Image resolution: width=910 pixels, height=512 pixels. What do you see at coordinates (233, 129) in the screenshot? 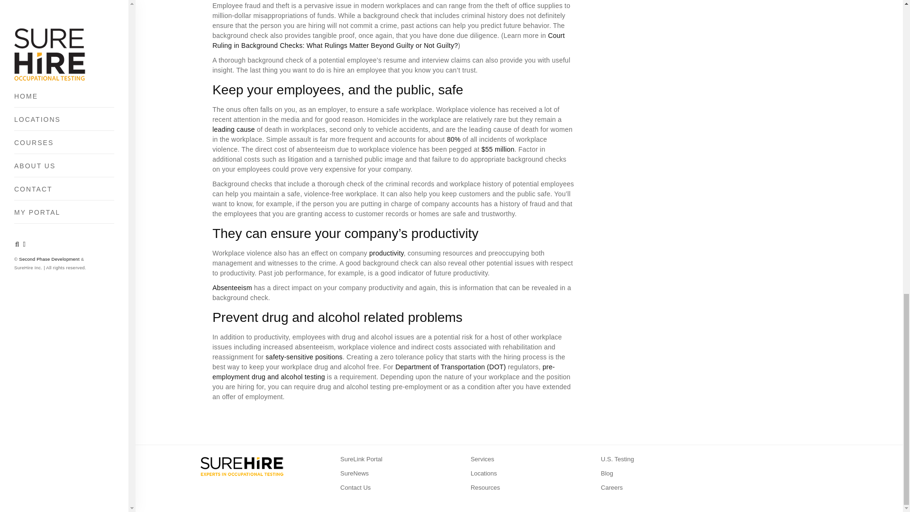
I see `leading cause` at bounding box center [233, 129].